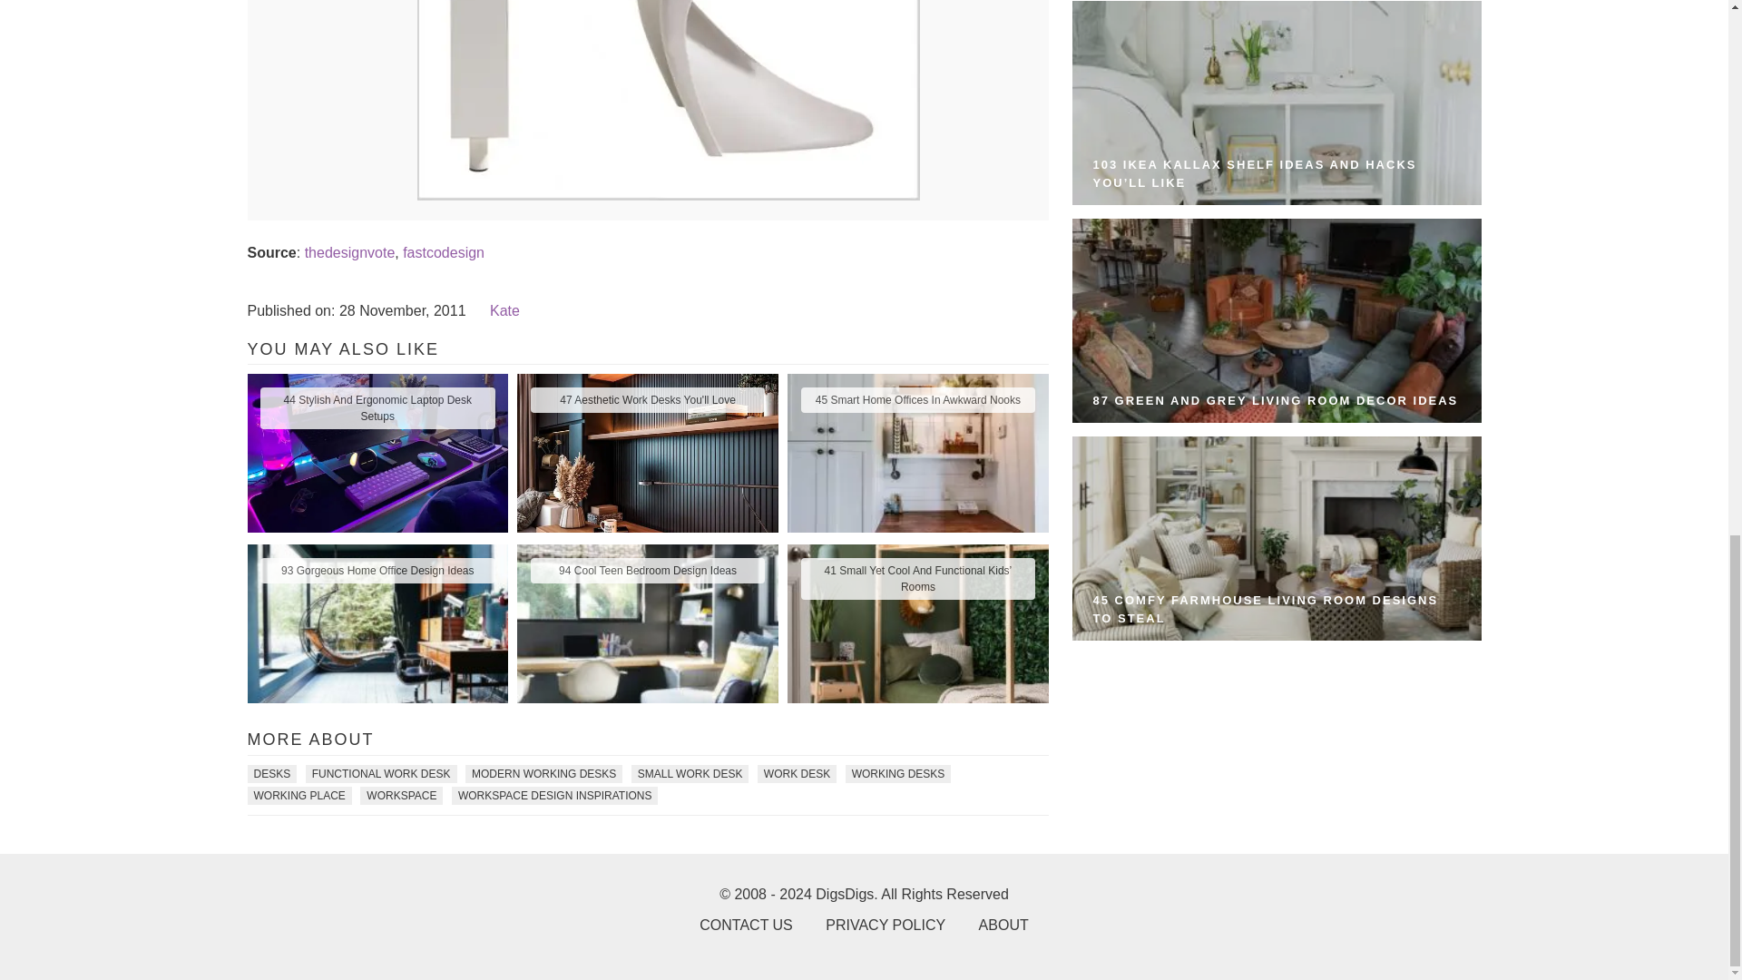  What do you see at coordinates (668, 100) in the screenshot?
I see `Smallest But Comfortable Working Space` at bounding box center [668, 100].